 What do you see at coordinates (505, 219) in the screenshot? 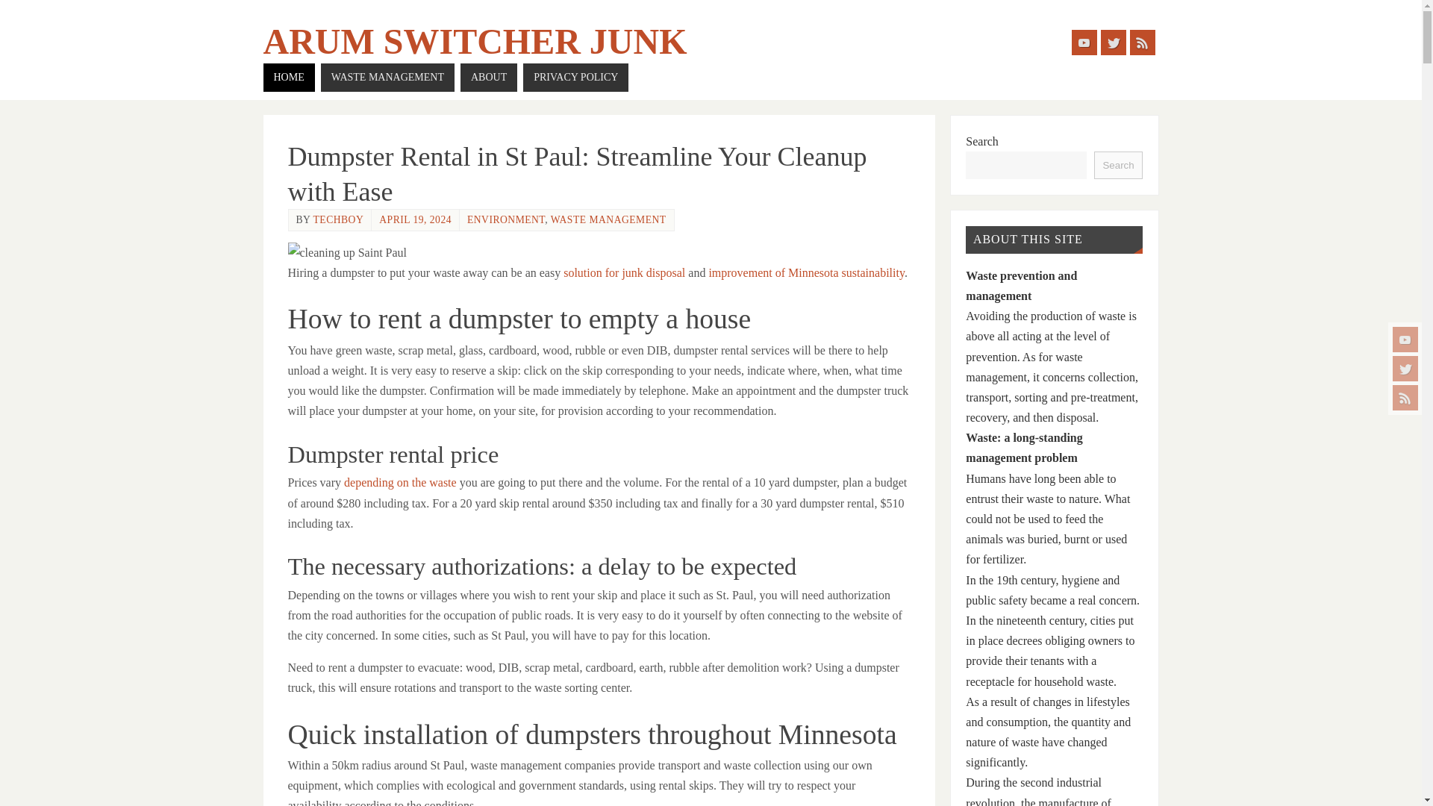
I see `ENVIRONMENT` at bounding box center [505, 219].